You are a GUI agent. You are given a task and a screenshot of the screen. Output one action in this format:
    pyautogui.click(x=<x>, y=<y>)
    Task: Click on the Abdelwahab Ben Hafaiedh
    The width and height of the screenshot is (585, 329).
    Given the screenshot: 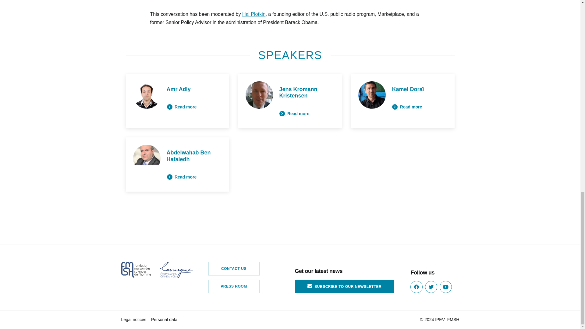 What is the action you would take?
    pyautogui.click(x=188, y=156)
    